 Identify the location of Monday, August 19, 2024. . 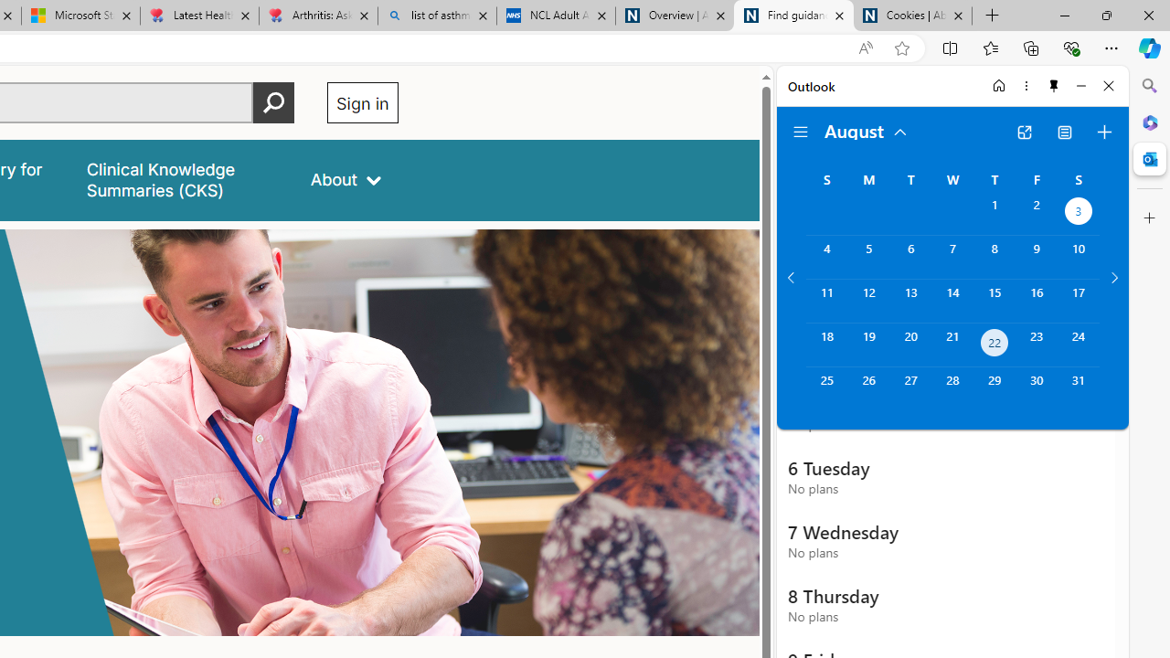
(868, 345).